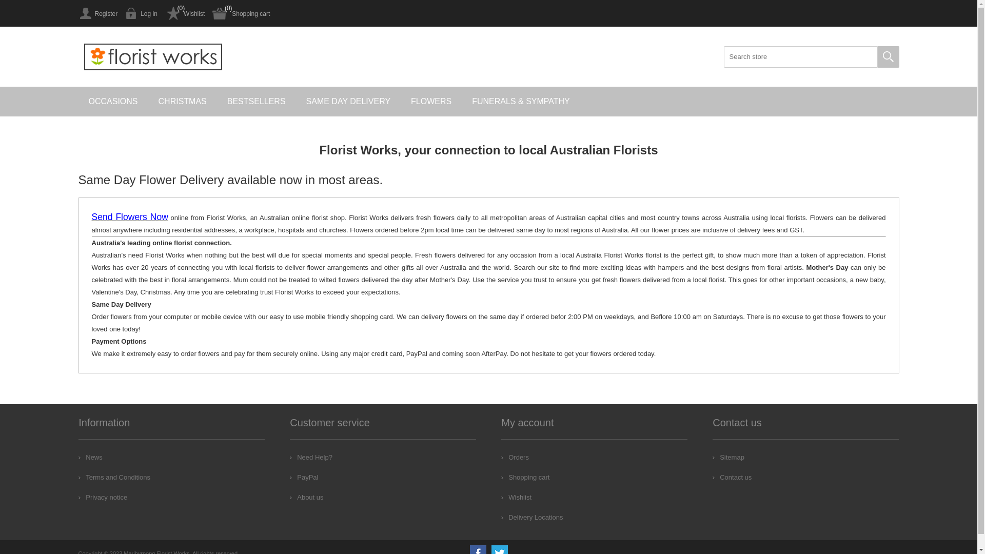 This screenshot has height=554, width=985. I want to click on Log in, so click(142, 13).